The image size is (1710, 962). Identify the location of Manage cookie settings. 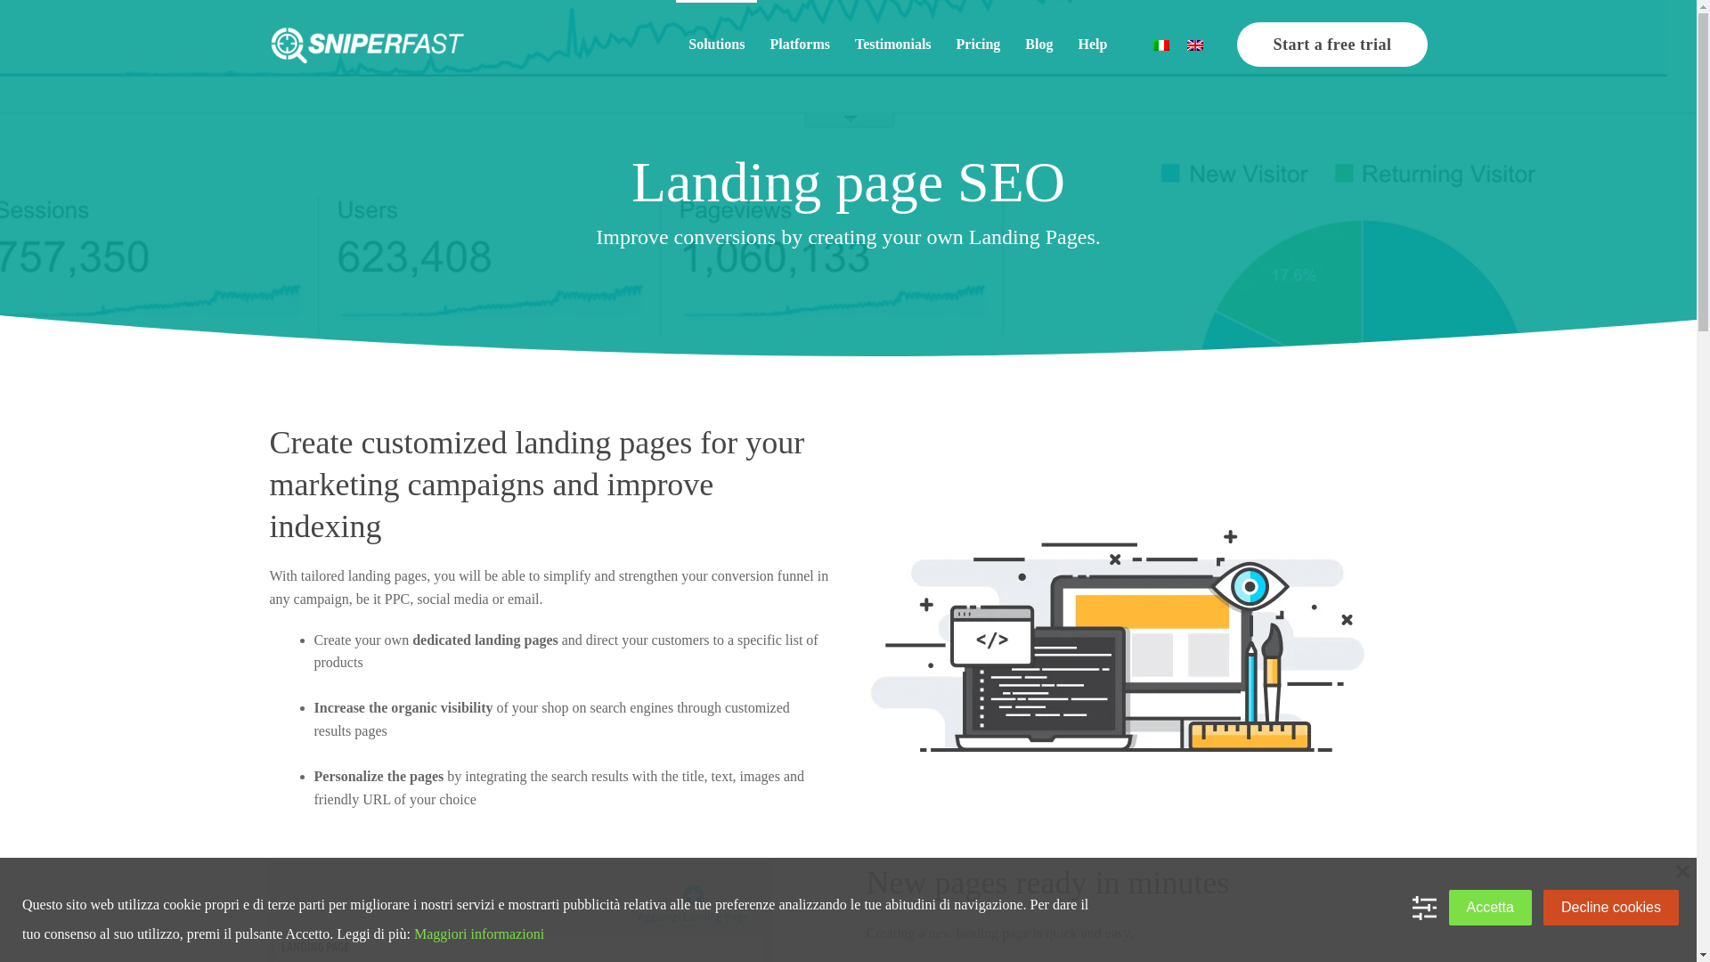
(1423, 907).